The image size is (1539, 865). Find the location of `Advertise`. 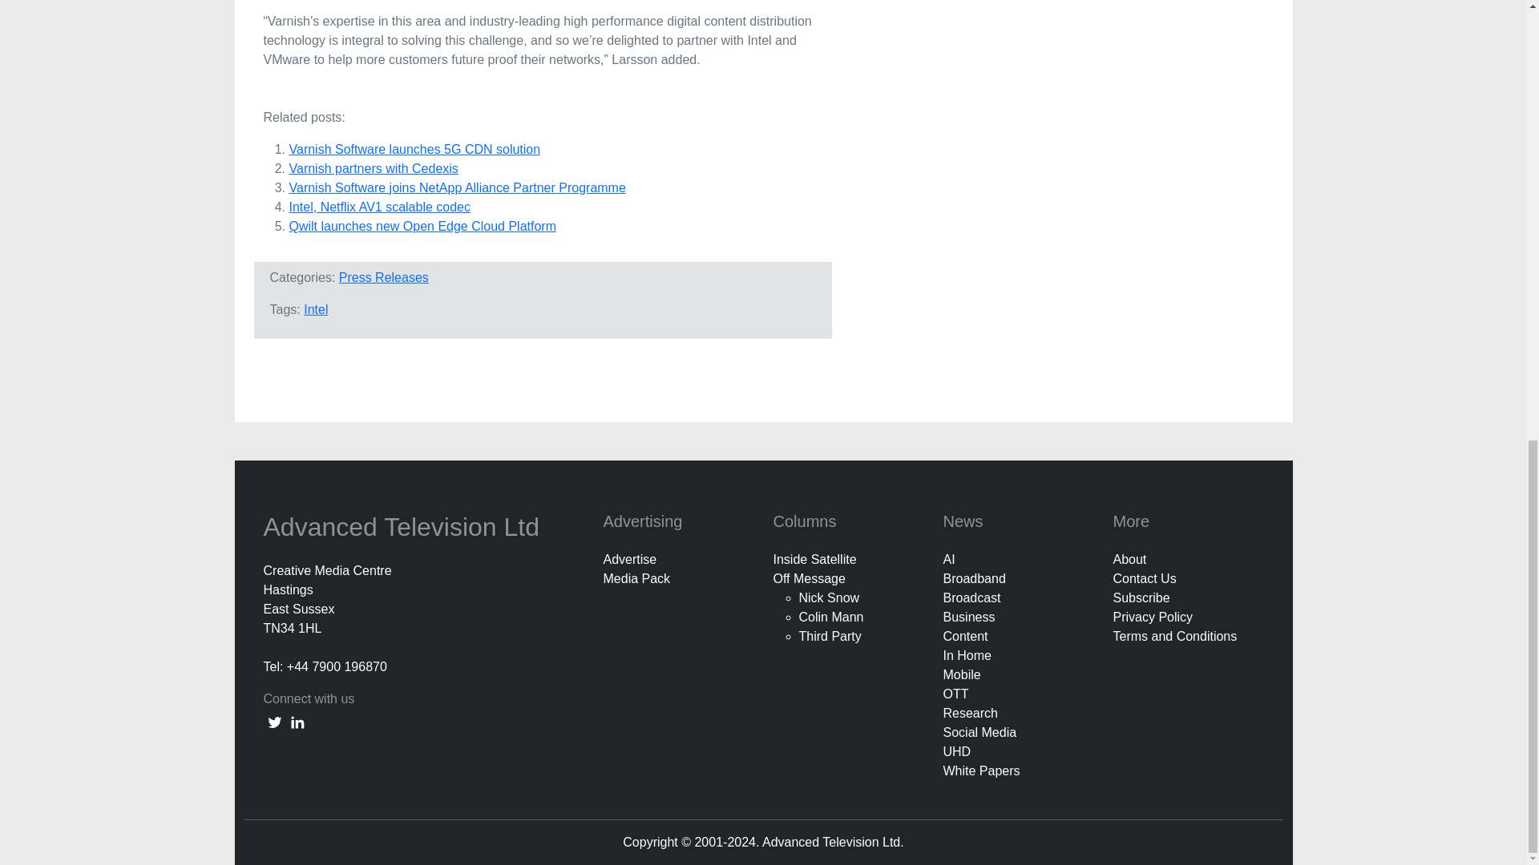

Advertise is located at coordinates (630, 559).